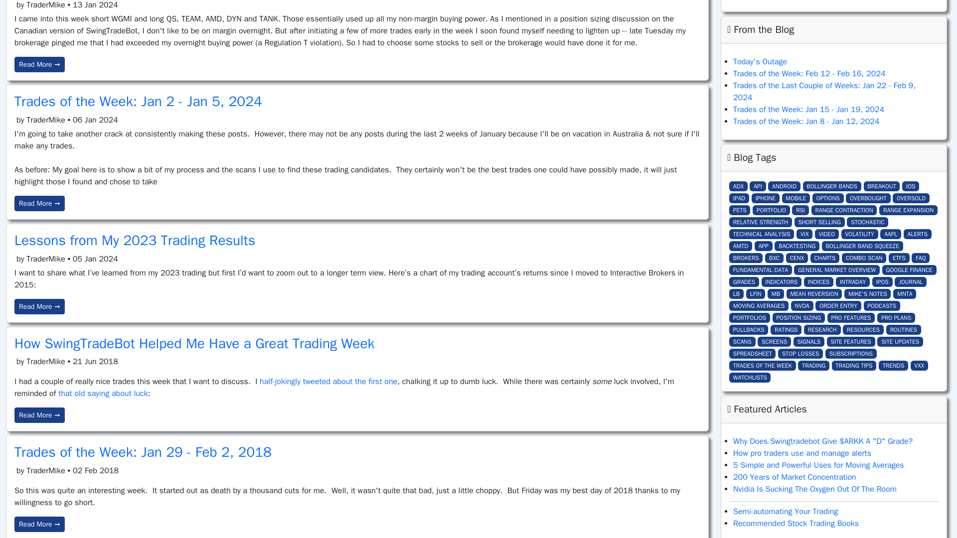  Describe the element at coordinates (328, 382) in the screenshot. I see `half-jokingly tweeted about the first one` at that location.